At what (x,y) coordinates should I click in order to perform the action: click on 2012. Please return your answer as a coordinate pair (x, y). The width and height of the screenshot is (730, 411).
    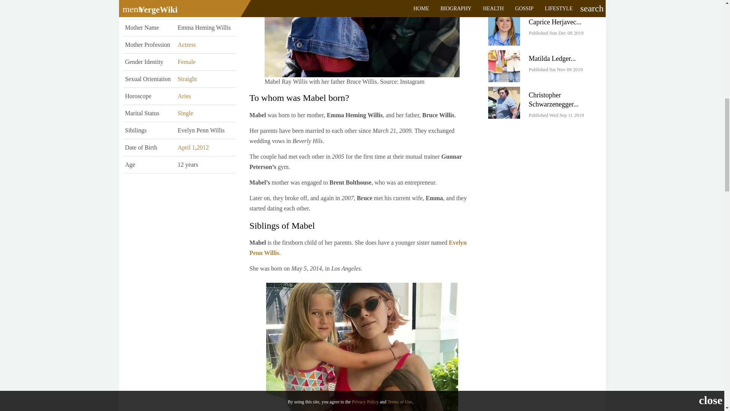
    Looking at the image, I should click on (202, 148).